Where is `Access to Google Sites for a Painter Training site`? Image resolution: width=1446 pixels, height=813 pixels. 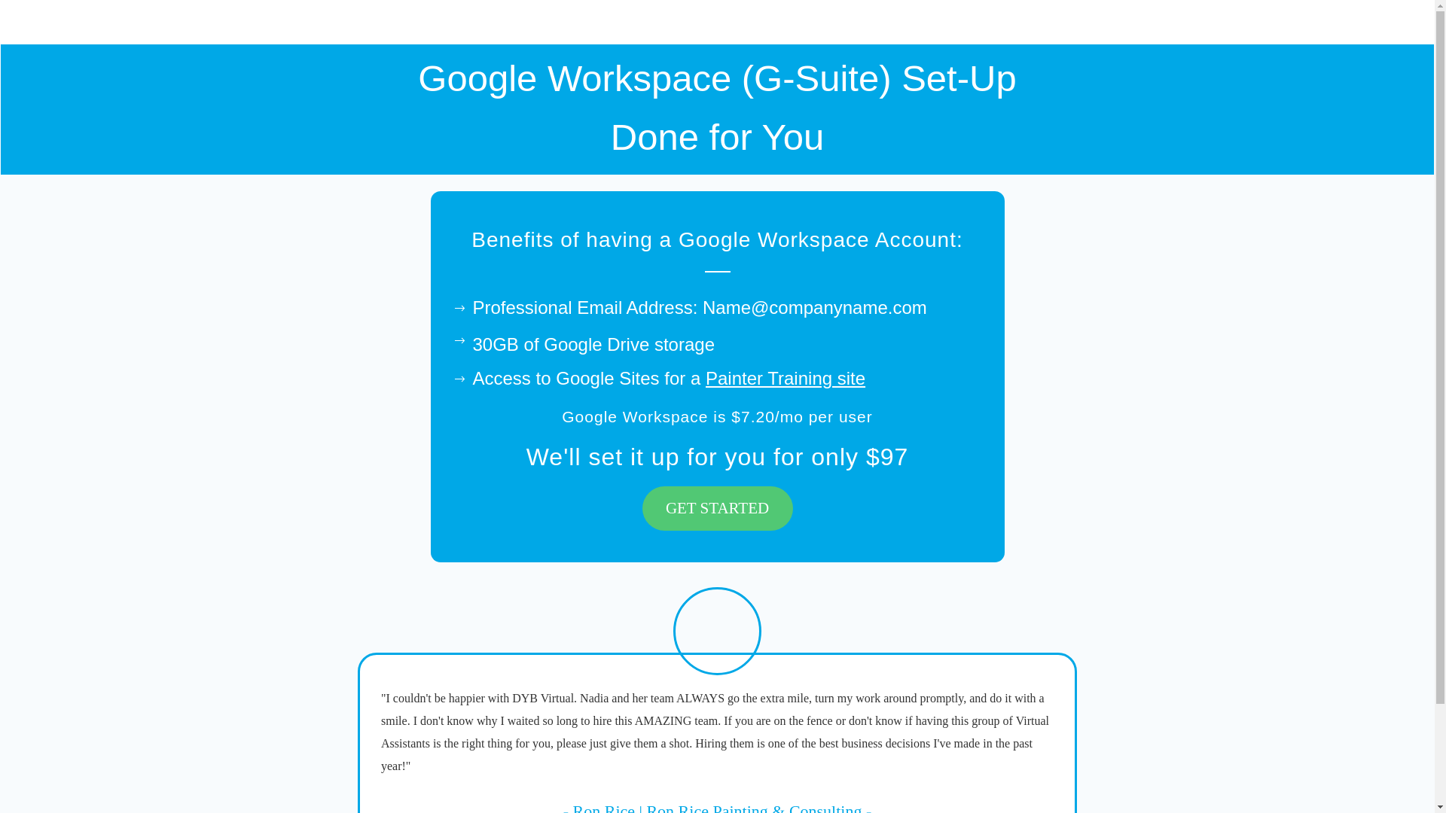 Access to Google Sites for a Painter Training site is located at coordinates (669, 378).